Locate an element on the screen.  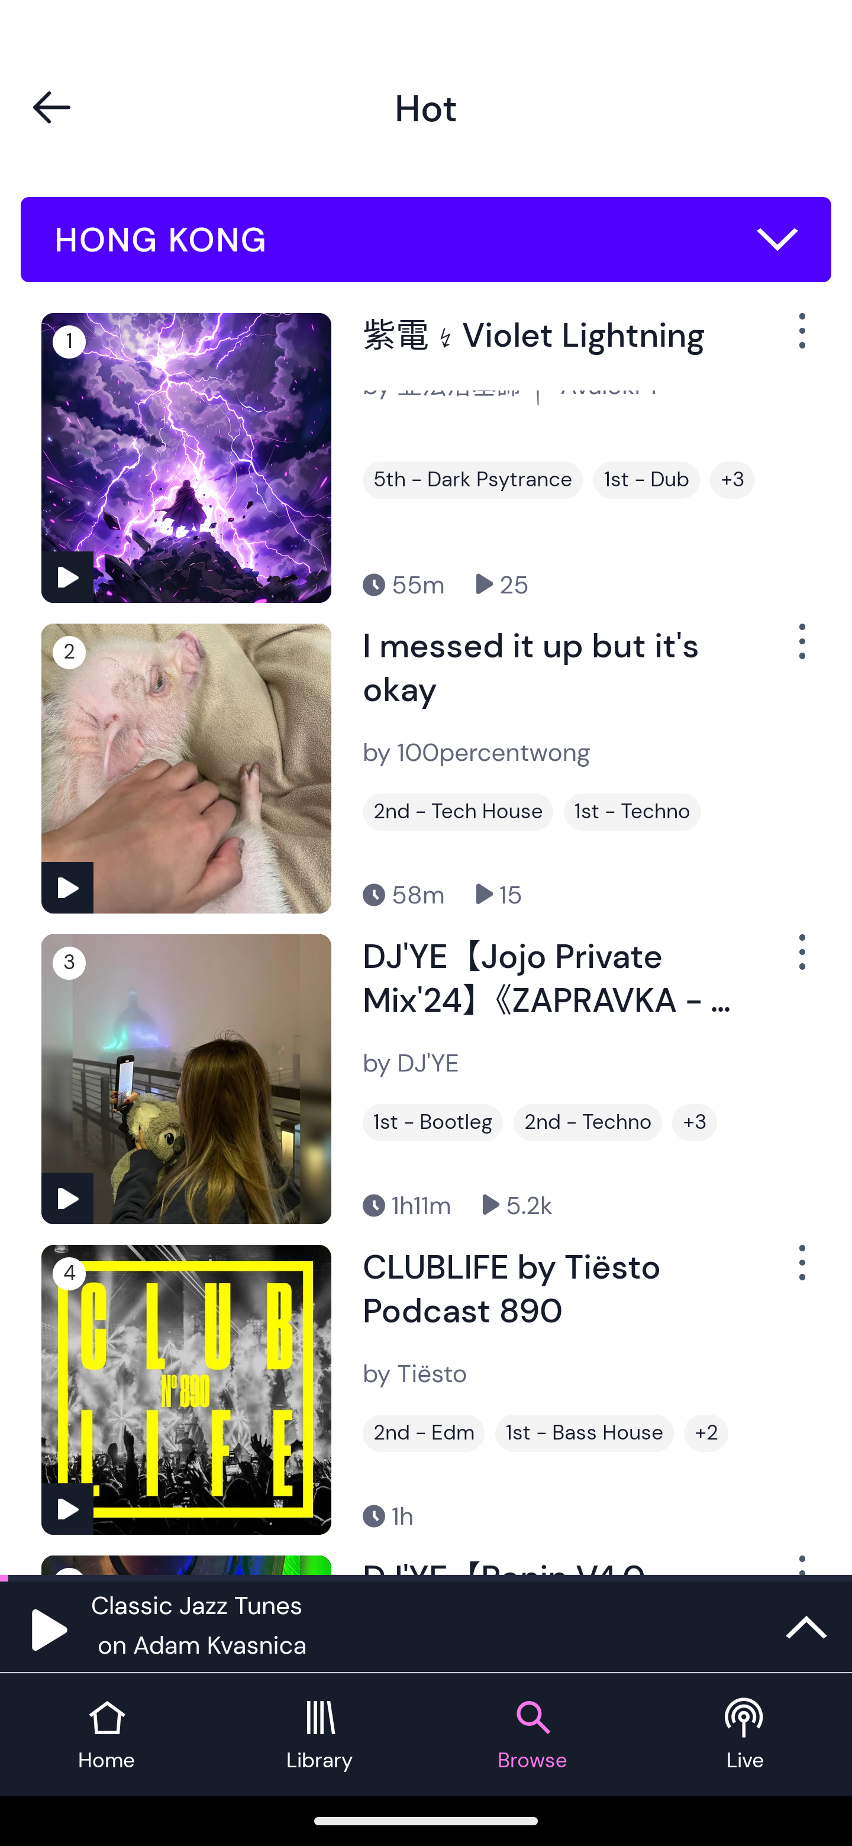
Show Options Menu Button is located at coordinates (800, 651).